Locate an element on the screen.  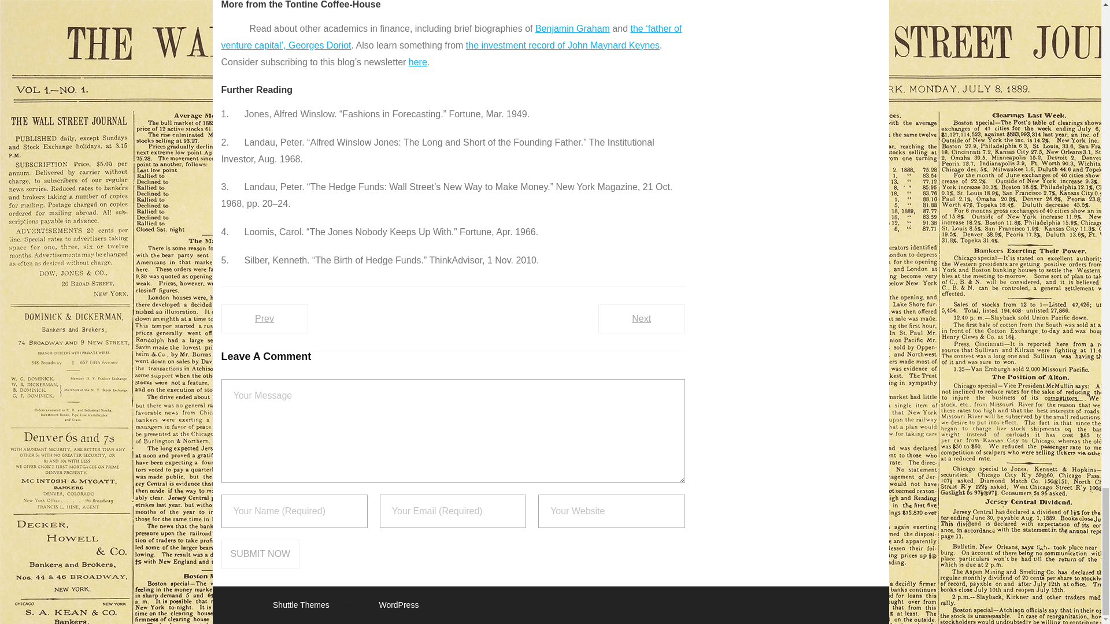
Submit Now is located at coordinates (260, 554).